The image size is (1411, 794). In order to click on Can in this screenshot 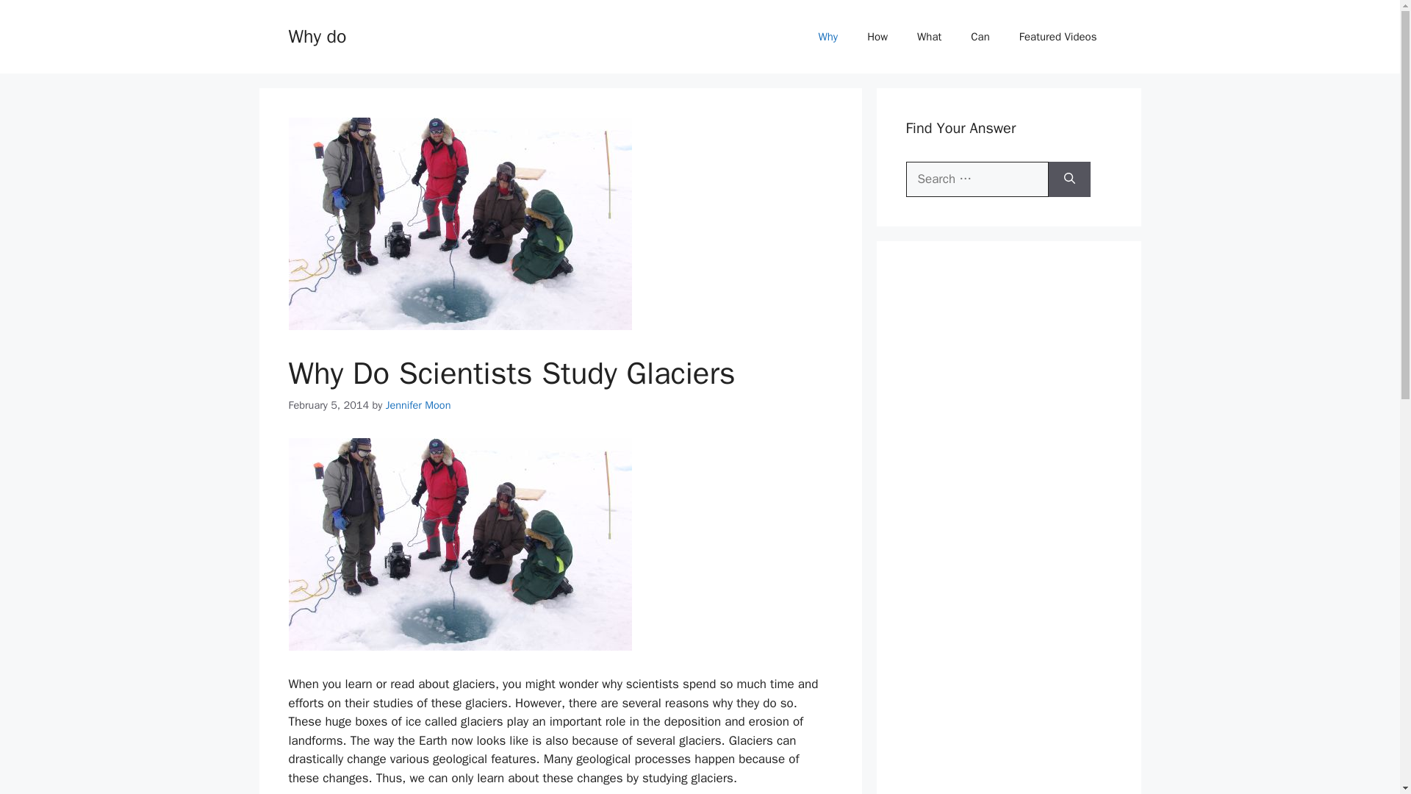, I will do `click(980, 37)`.